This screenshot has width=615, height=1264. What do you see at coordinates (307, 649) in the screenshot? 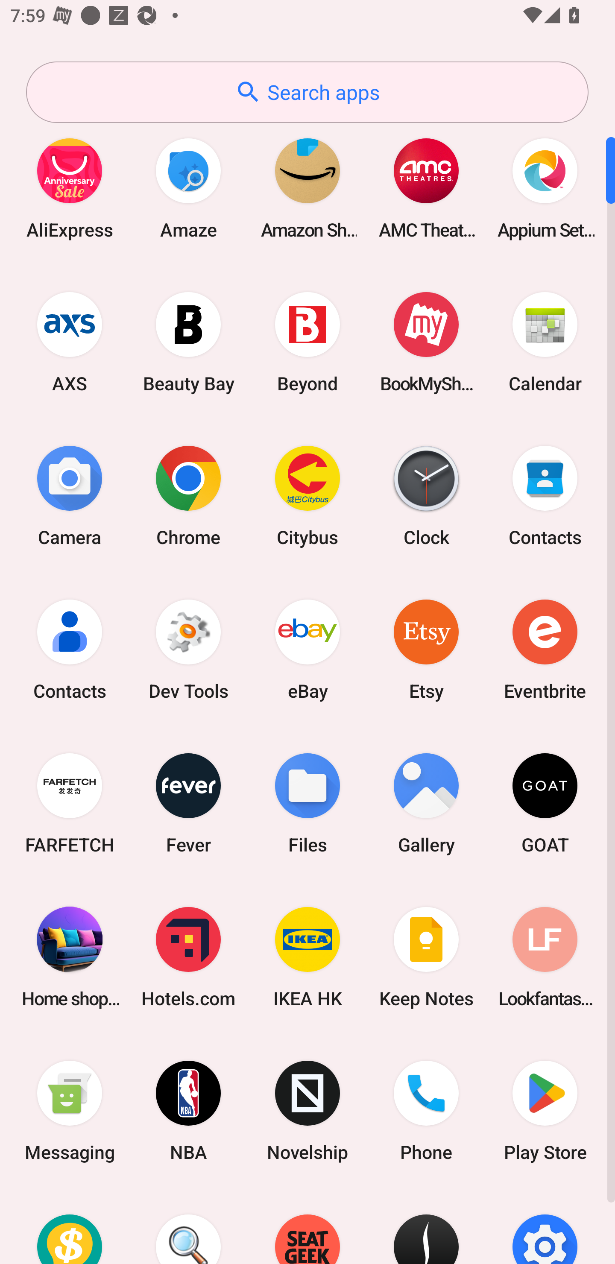
I see `eBay` at bounding box center [307, 649].